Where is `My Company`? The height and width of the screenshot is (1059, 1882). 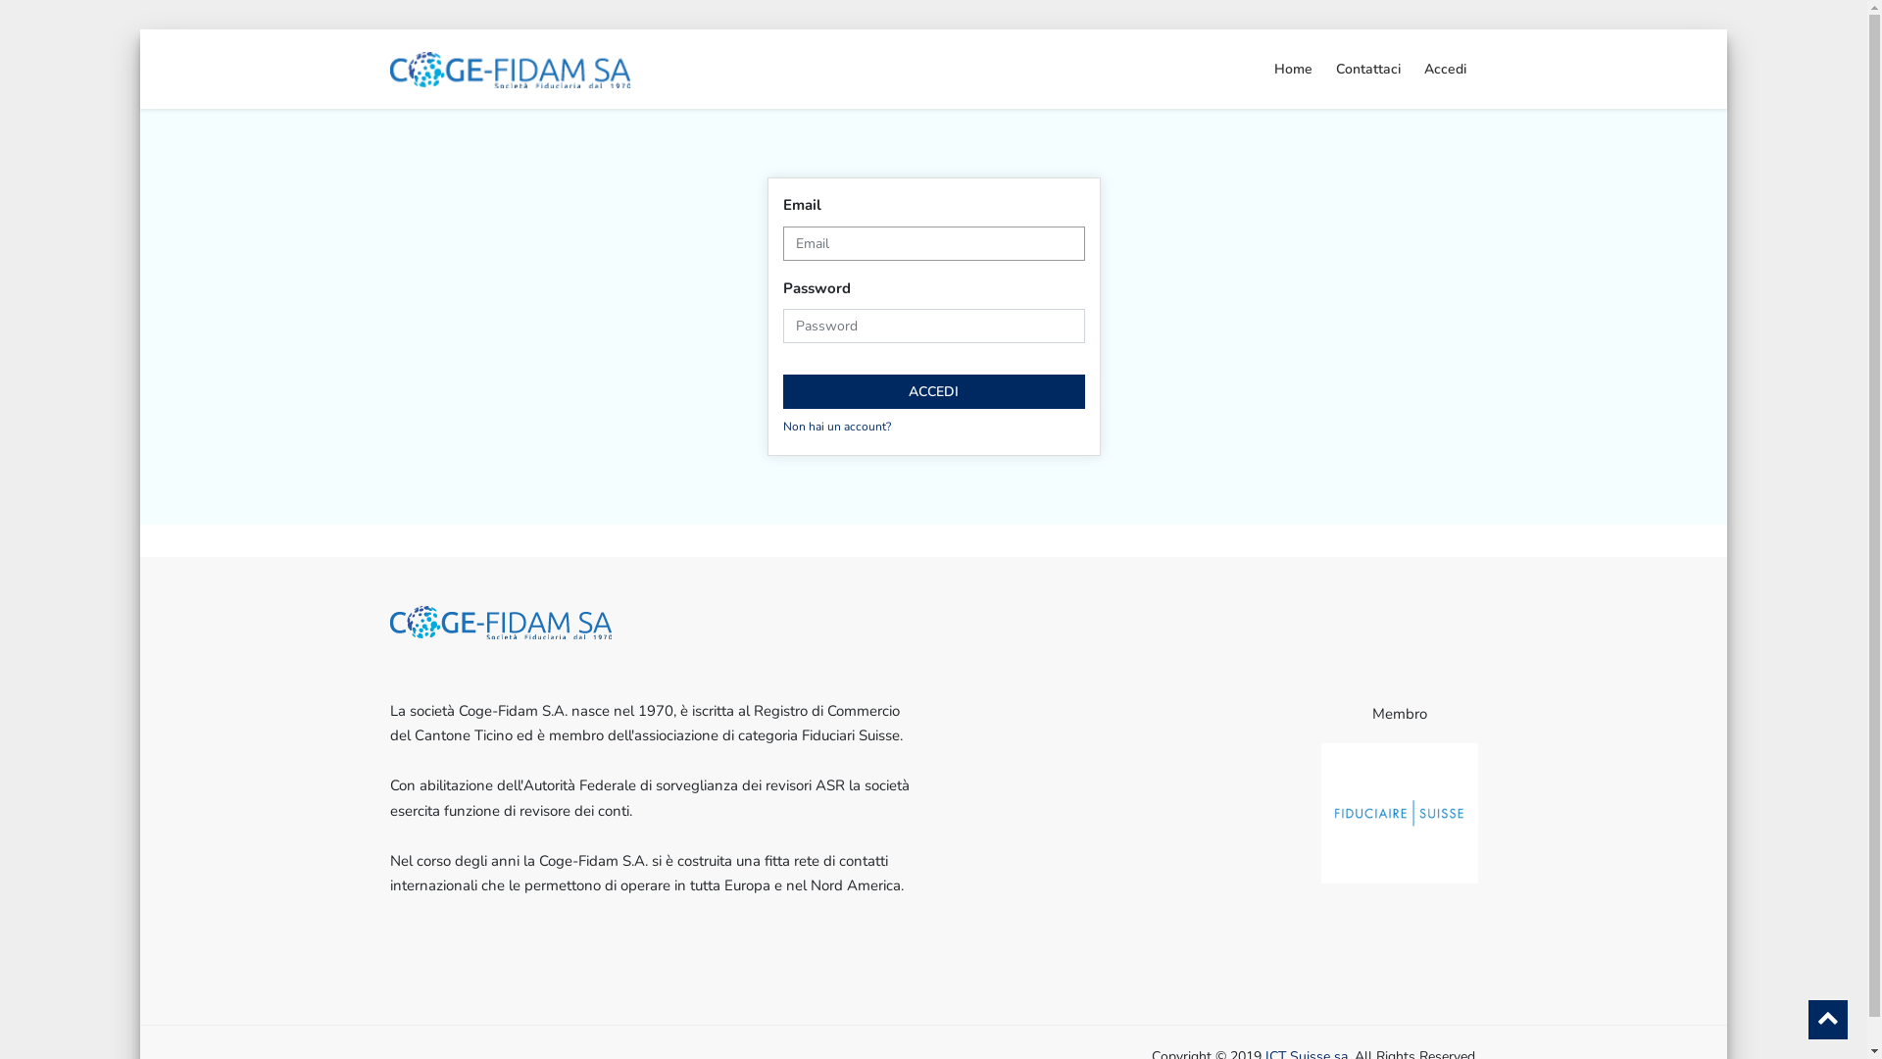 My Company is located at coordinates (511, 68).